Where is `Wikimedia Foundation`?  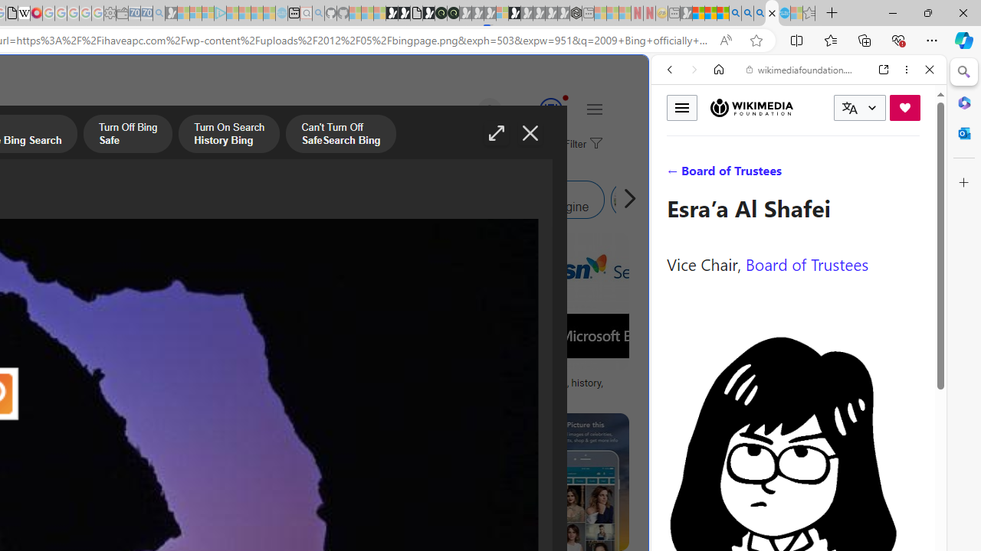 Wikimedia Foundation is located at coordinates (751, 107).